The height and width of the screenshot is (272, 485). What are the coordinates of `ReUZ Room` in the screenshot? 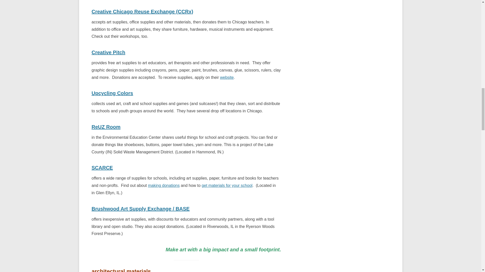 It's located at (106, 127).